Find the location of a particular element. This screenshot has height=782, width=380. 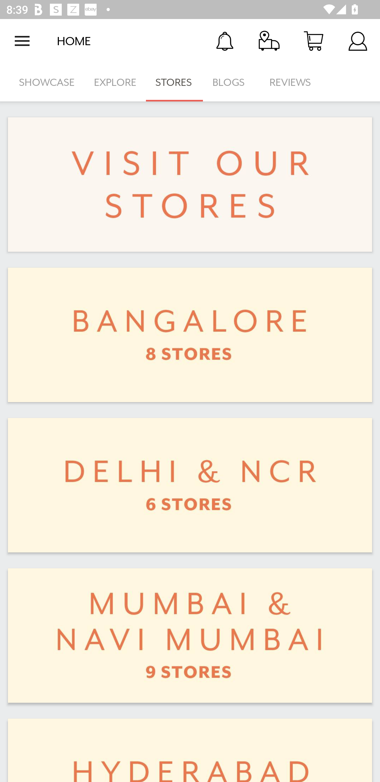

STORES is located at coordinates (174, 82).